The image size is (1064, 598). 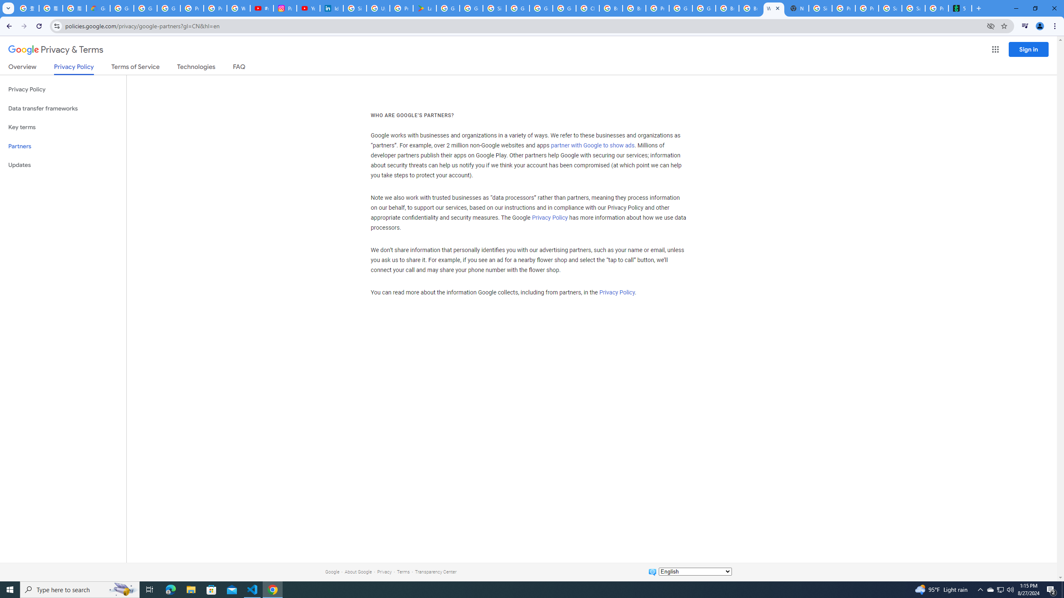 I want to click on Sign in, so click(x=1029, y=49).